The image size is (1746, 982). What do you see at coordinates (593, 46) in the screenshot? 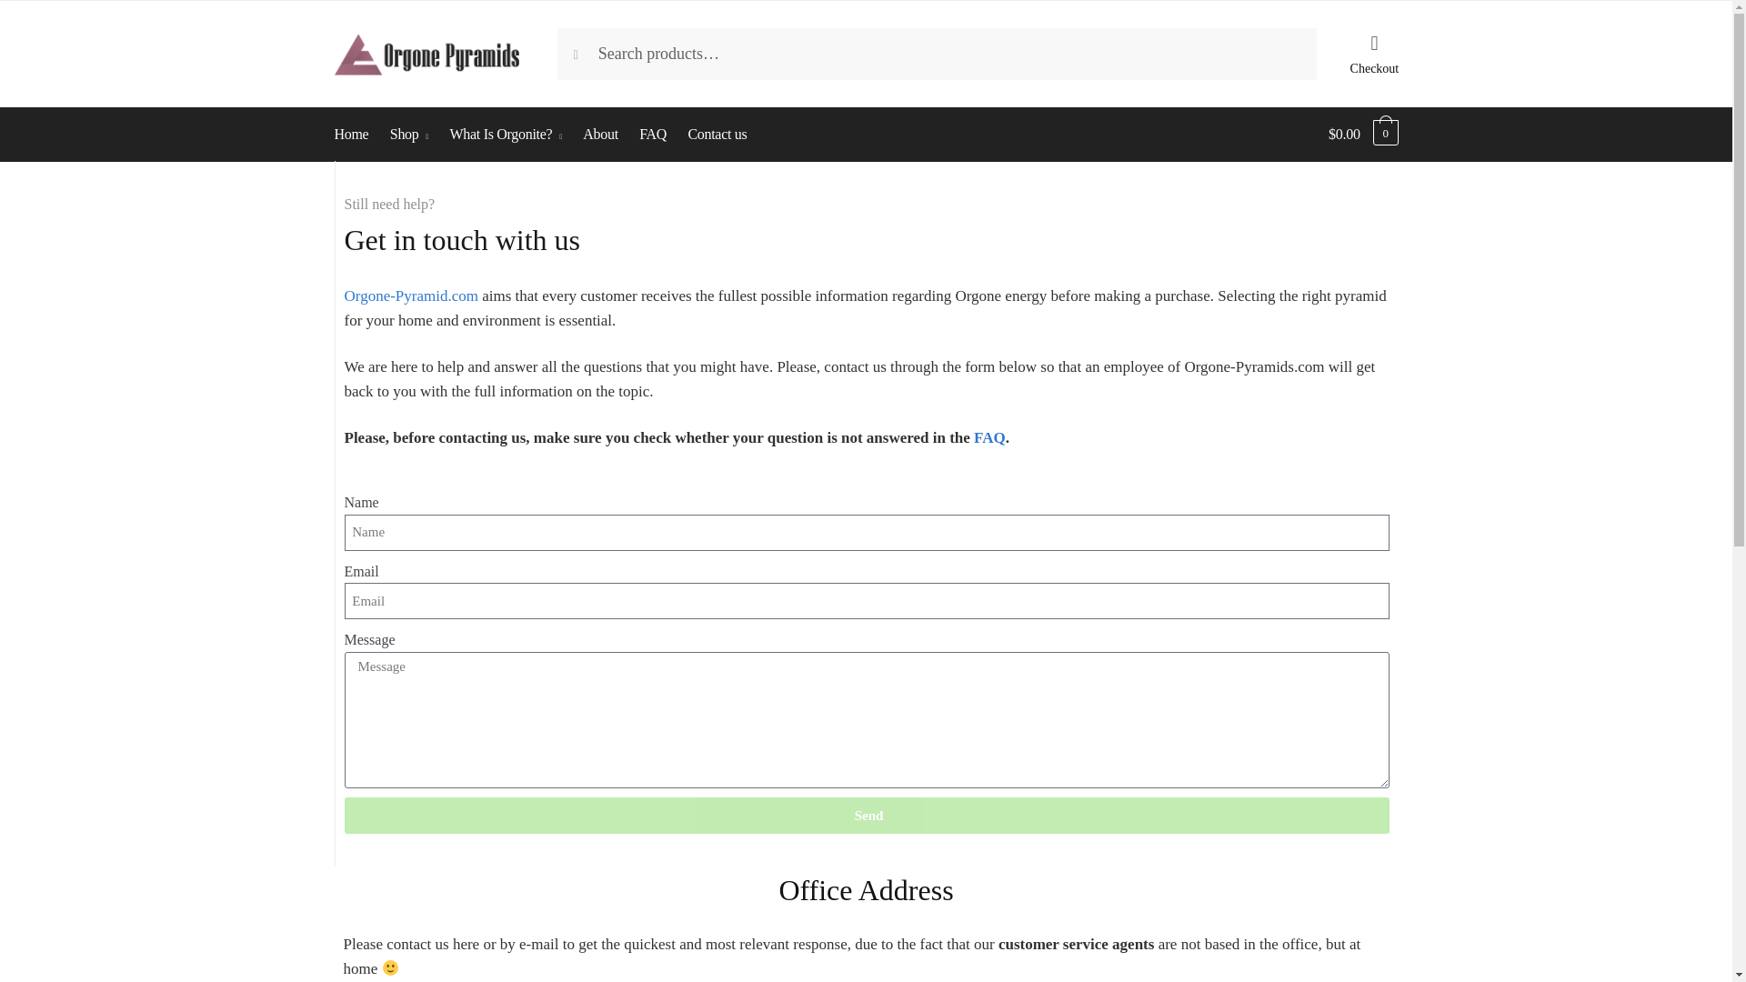
I see `Search` at bounding box center [593, 46].